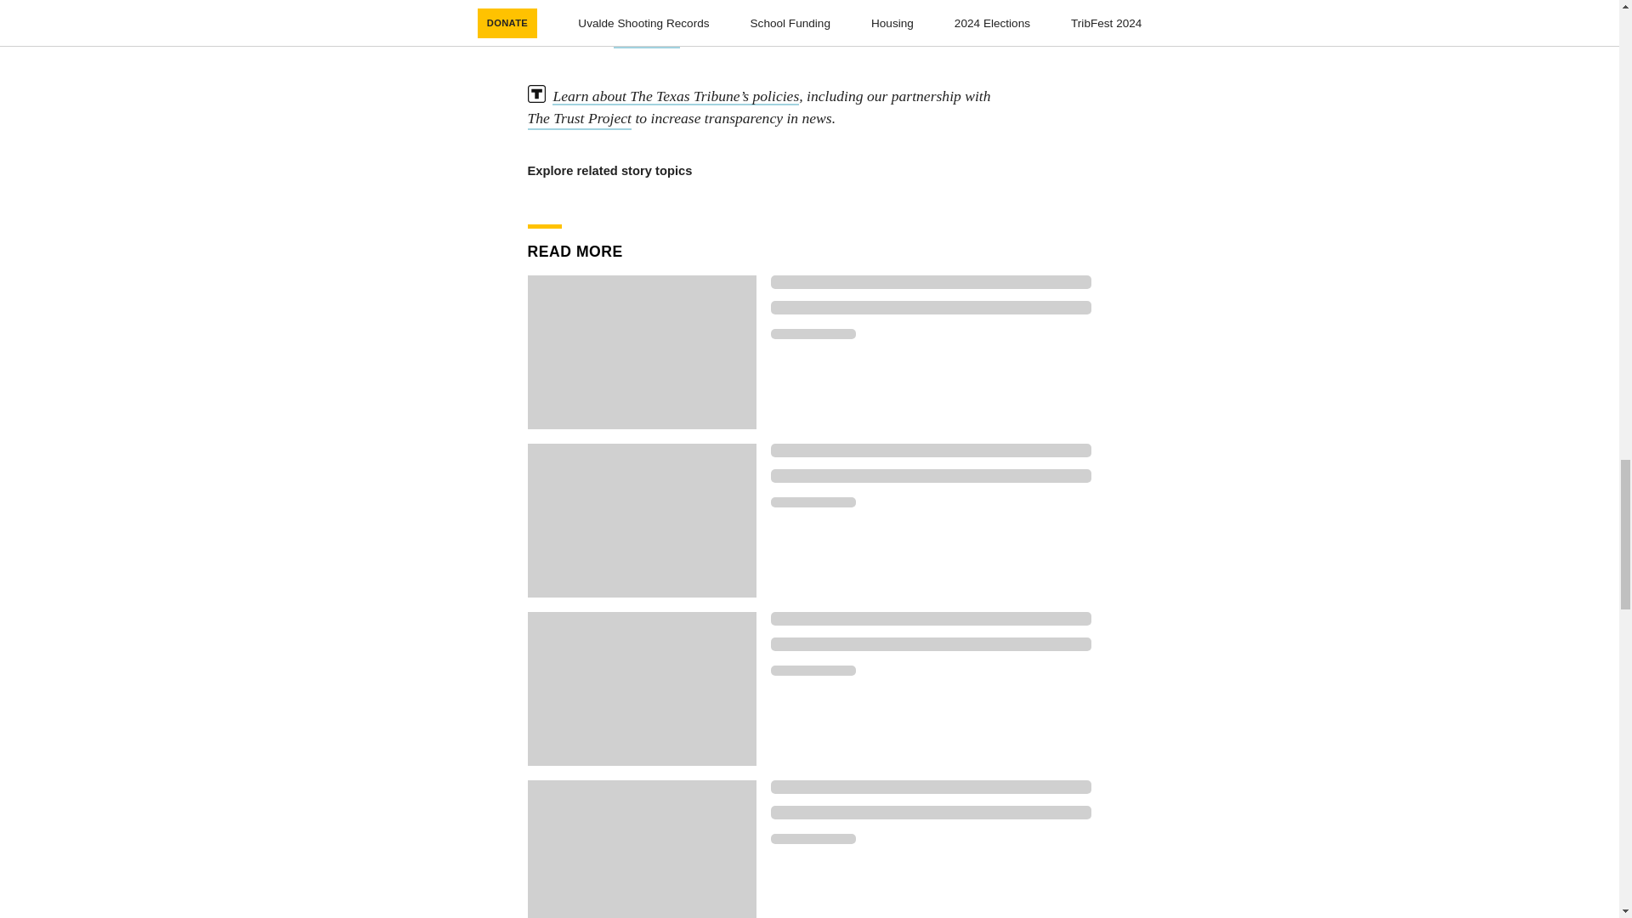 This screenshot has width=1632, height=918. Describe the element at coordinates (813, 502) in the screenshot. I see `Loading indicator` at that location.